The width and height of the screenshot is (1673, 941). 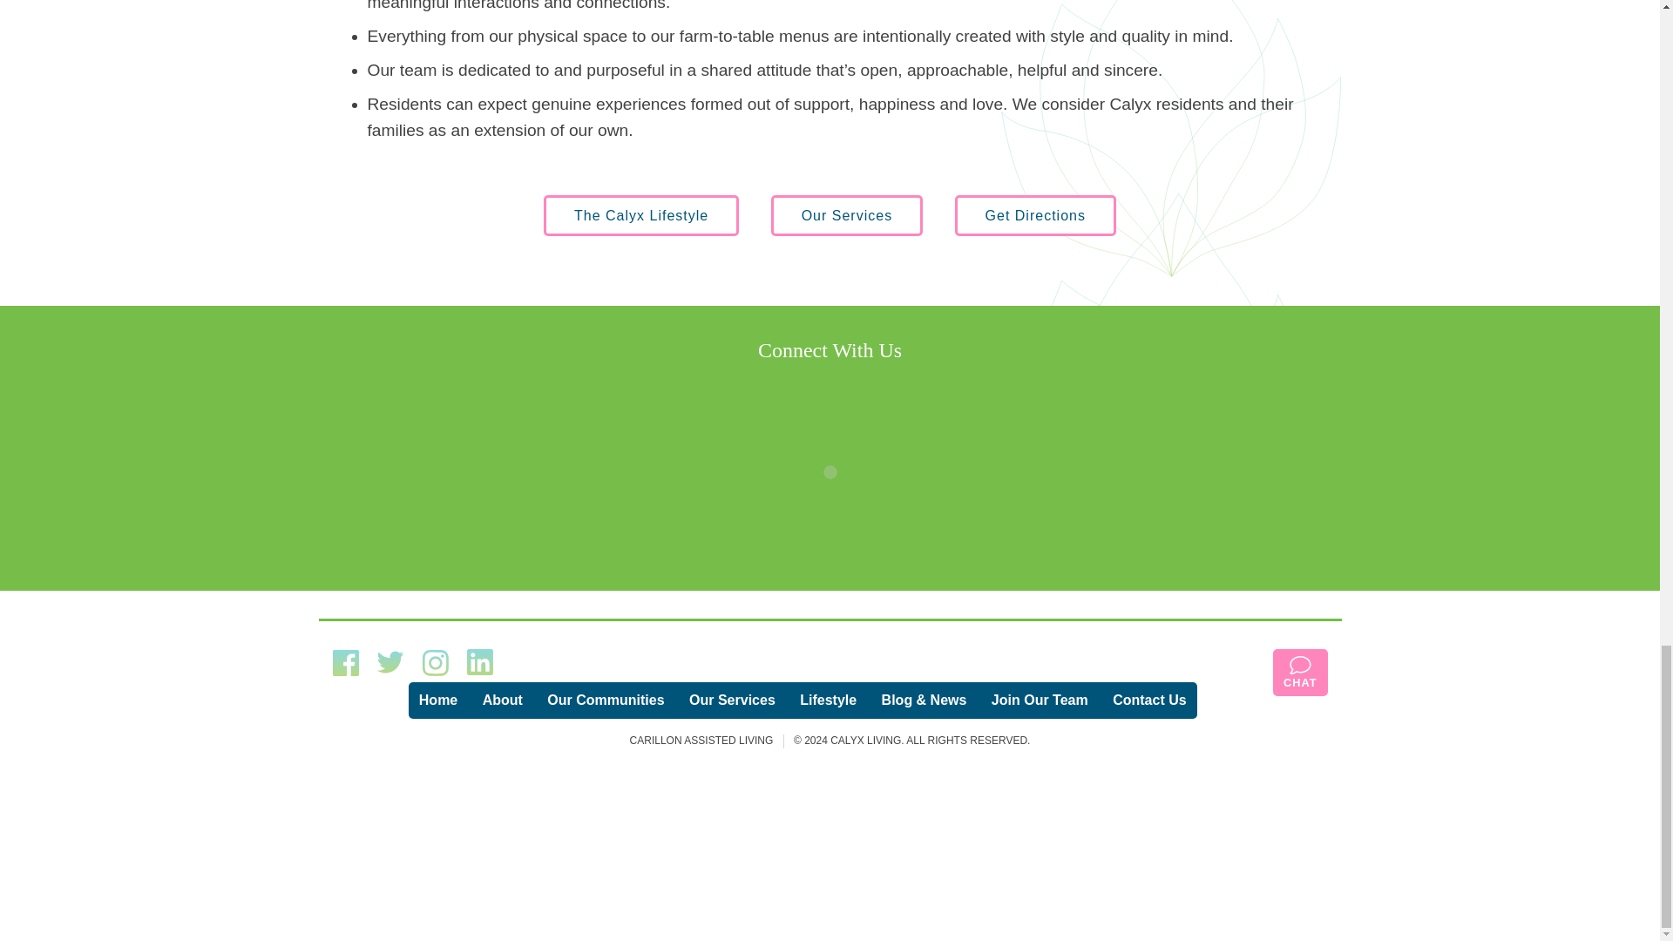 What do you see at coordinates (502, 701) in the screenshot?
I see `About` at bounding box center [502, 701].